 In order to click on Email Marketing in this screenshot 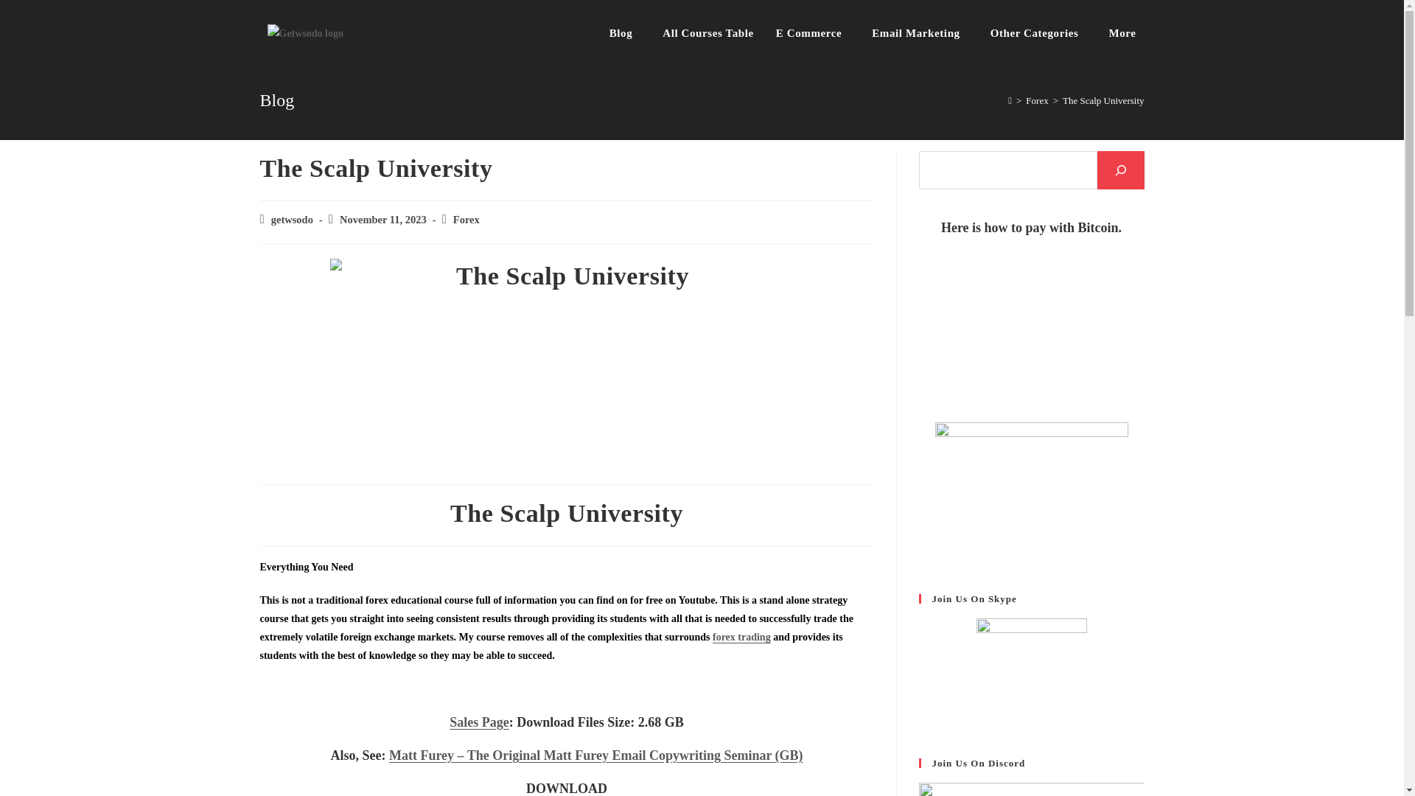, I will do `click(920, 33)`.